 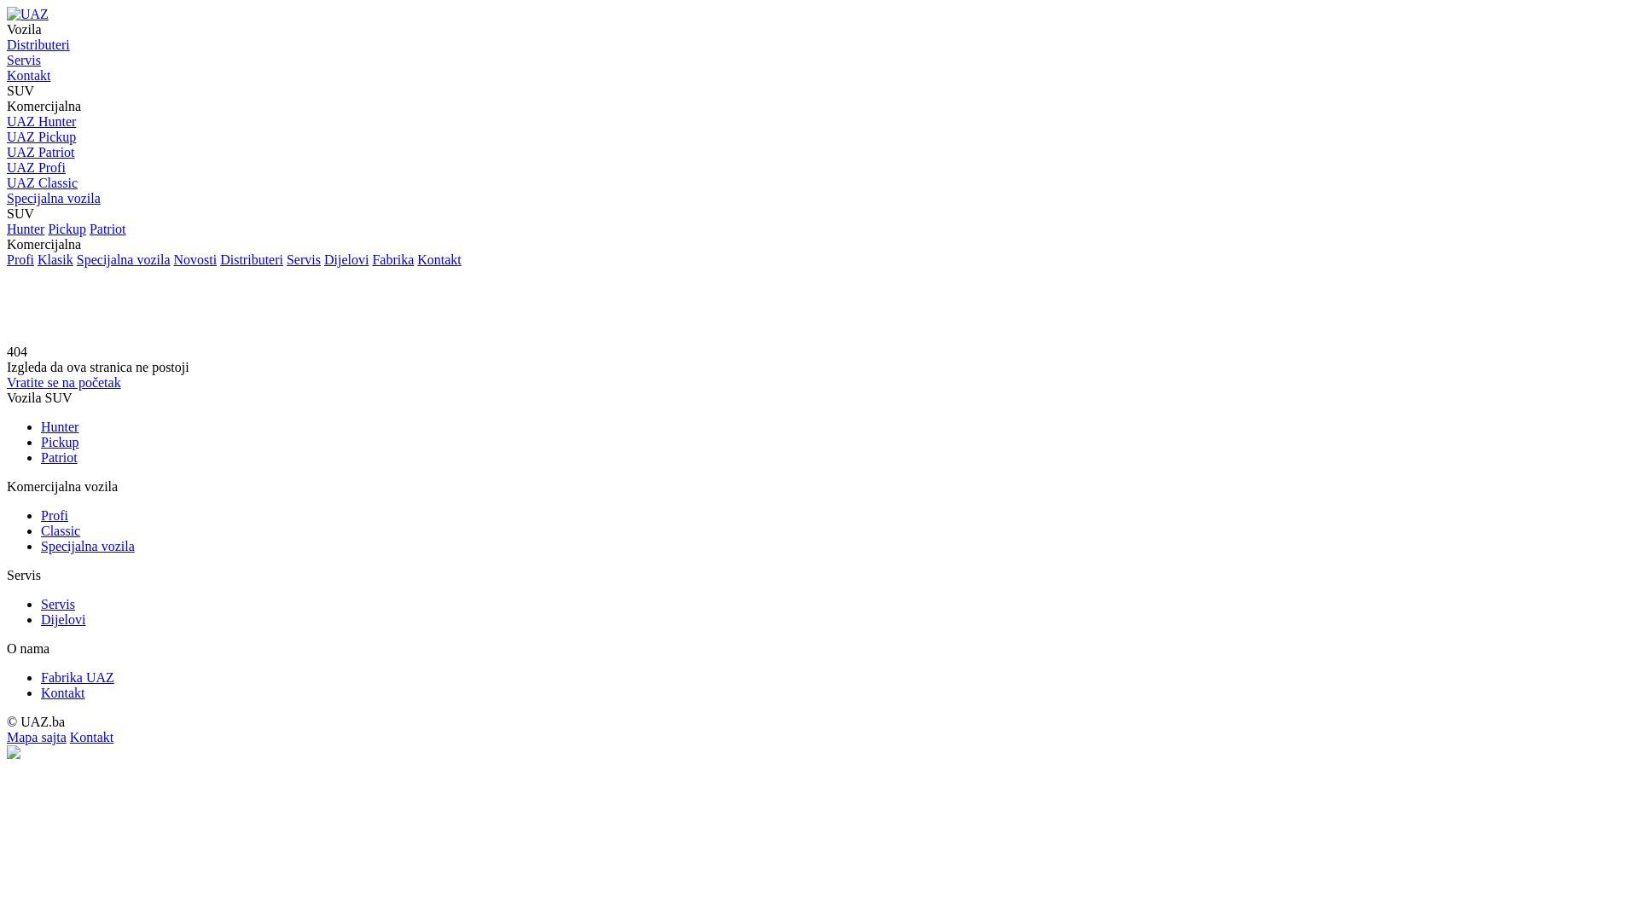 I want to click on Specijalna vozila, so click(x=819, y=199).